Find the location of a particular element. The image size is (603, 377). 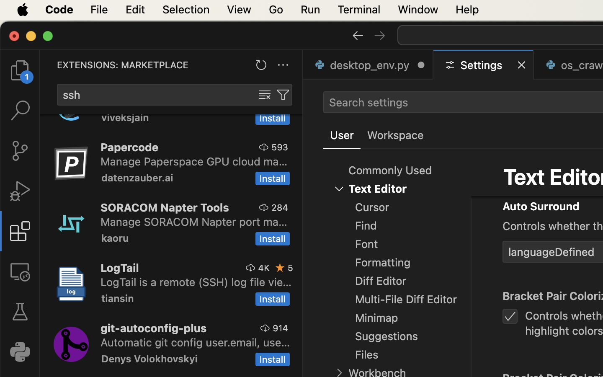

Cursor is located at coordinates (372, 207).